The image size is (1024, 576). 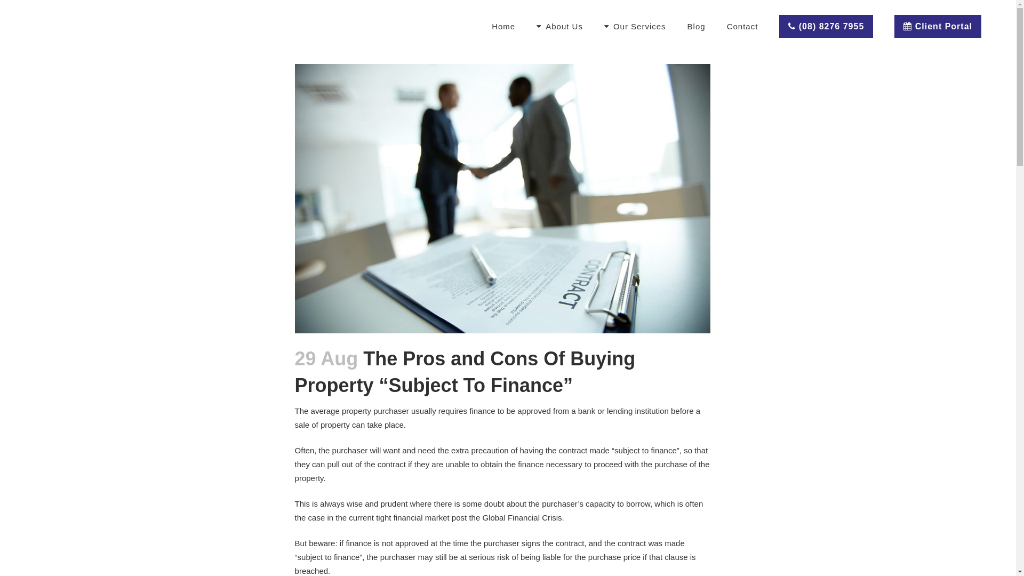 I want to click on Our Services, so click(x=635, y=27).